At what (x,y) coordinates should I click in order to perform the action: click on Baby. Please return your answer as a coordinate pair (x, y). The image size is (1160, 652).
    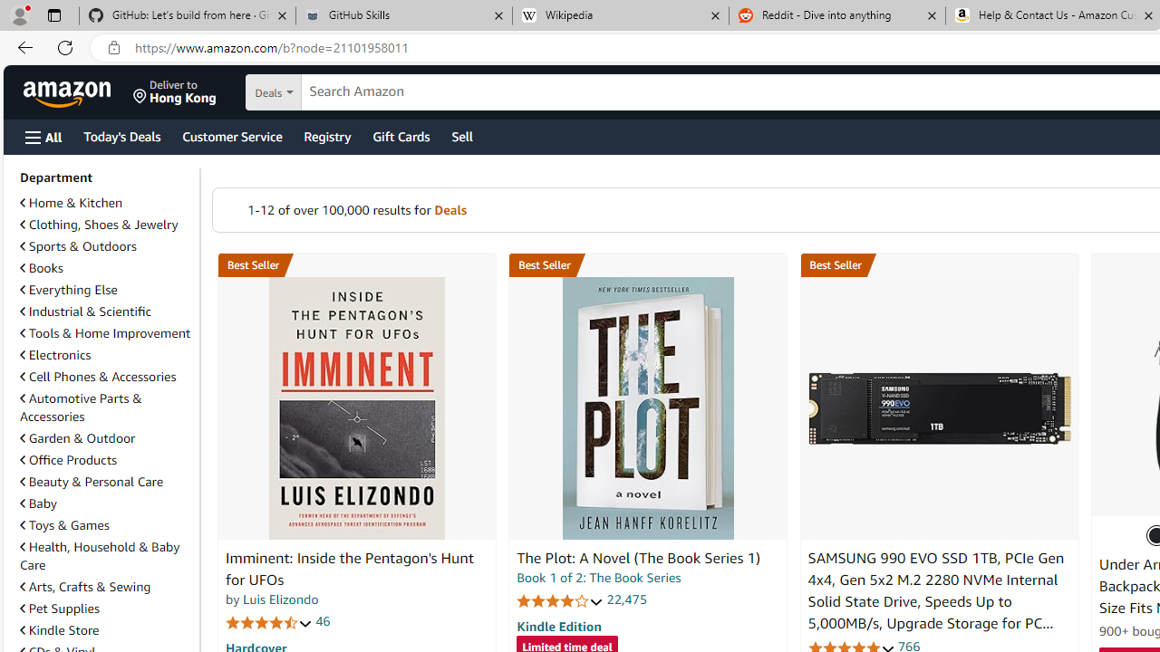
    Looking at the image, I should click on (106, 503).